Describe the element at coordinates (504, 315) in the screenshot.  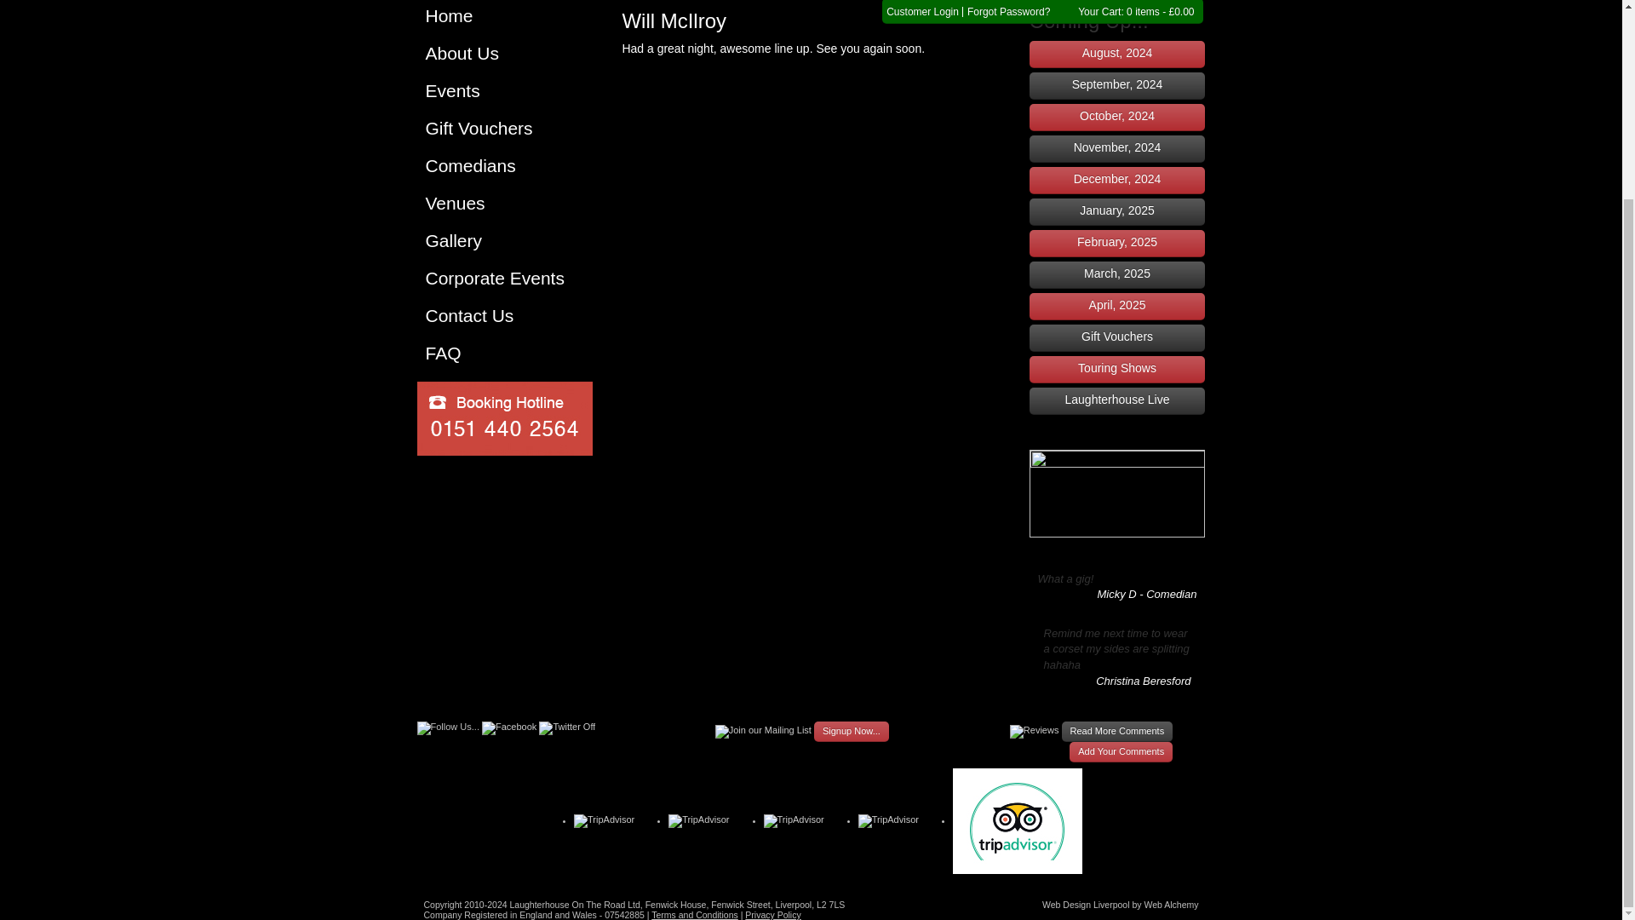
I see `Contact Us` at that location.